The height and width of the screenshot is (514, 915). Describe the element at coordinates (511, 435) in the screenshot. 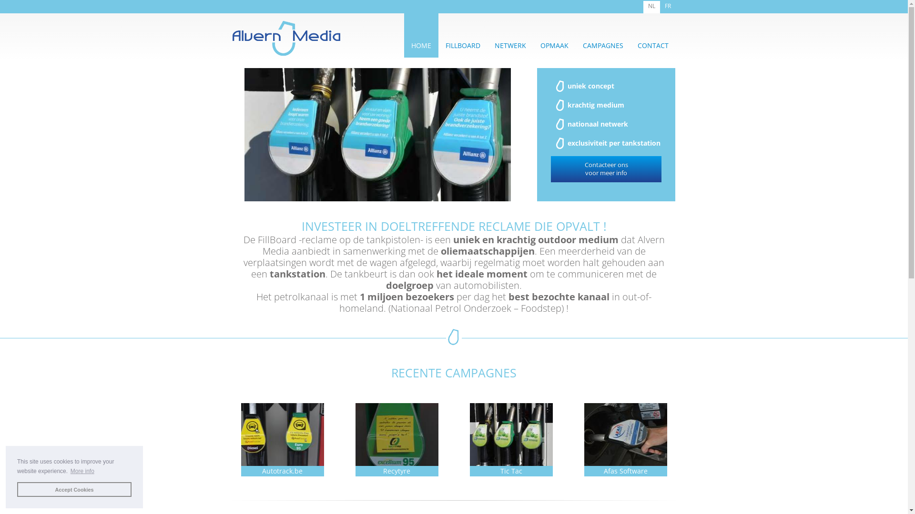

I see `Tic Tac` at that location.